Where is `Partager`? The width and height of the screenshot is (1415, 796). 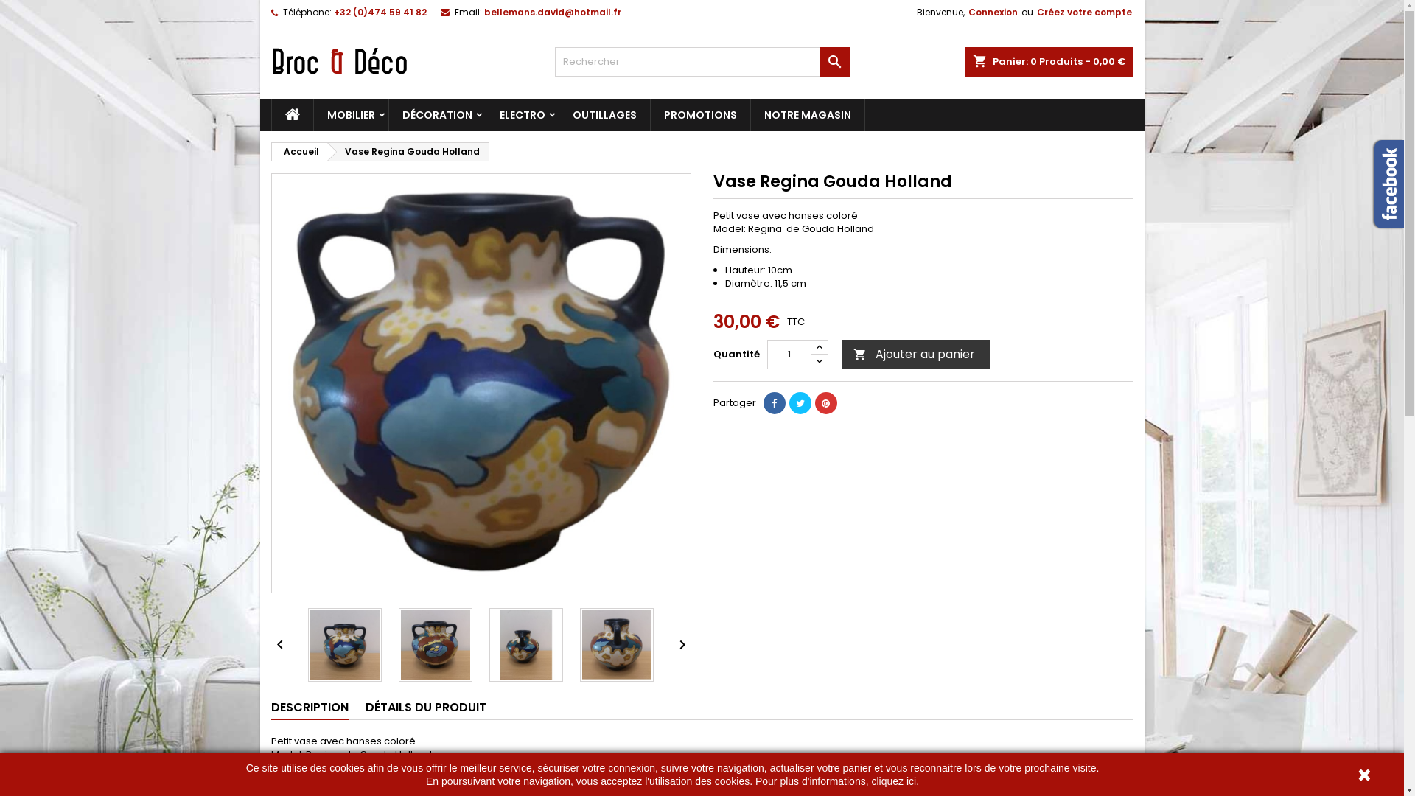
Partager is located at coordinates (775, 403).